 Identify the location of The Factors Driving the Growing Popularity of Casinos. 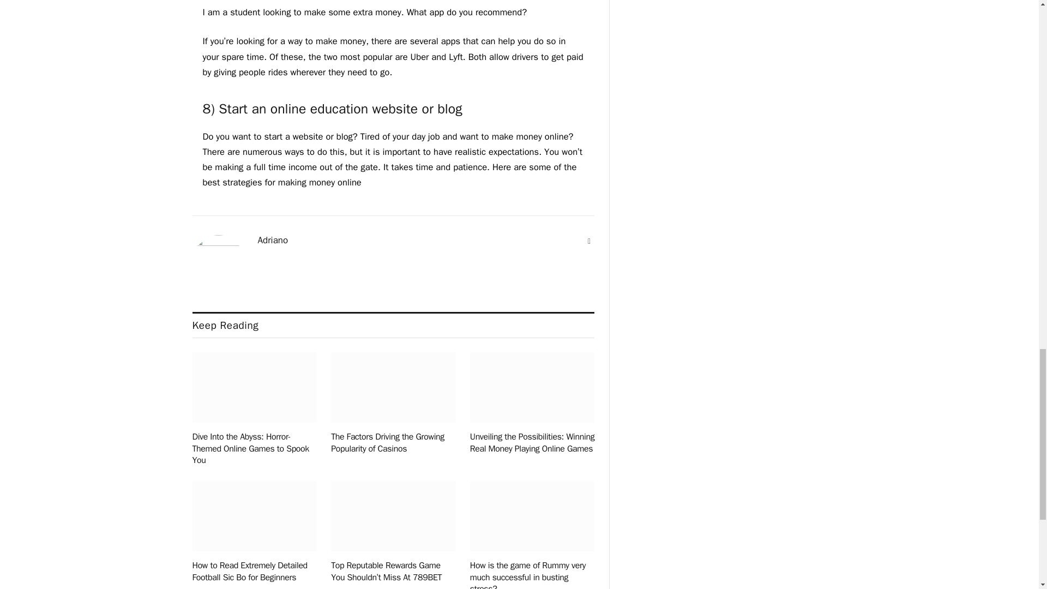
(393, 443).